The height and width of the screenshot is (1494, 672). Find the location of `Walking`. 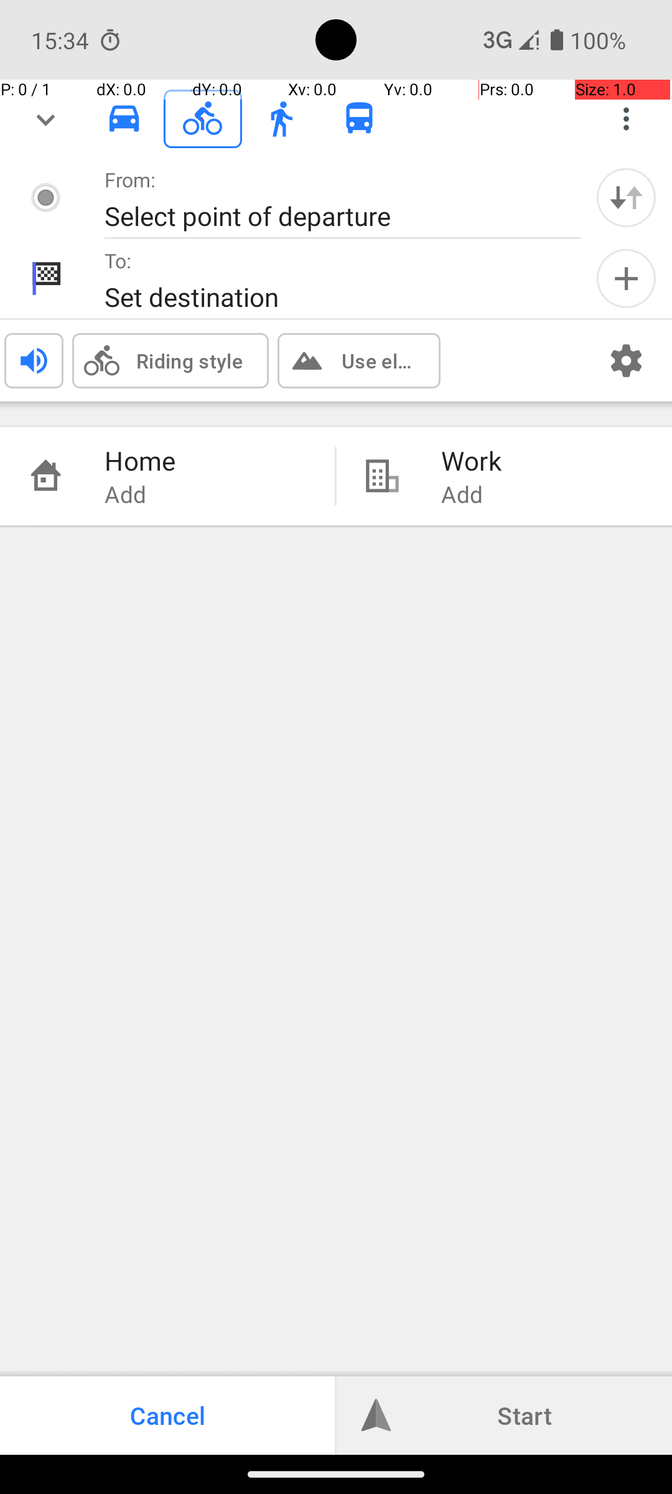

Walking is located at coordinates (281, 119).